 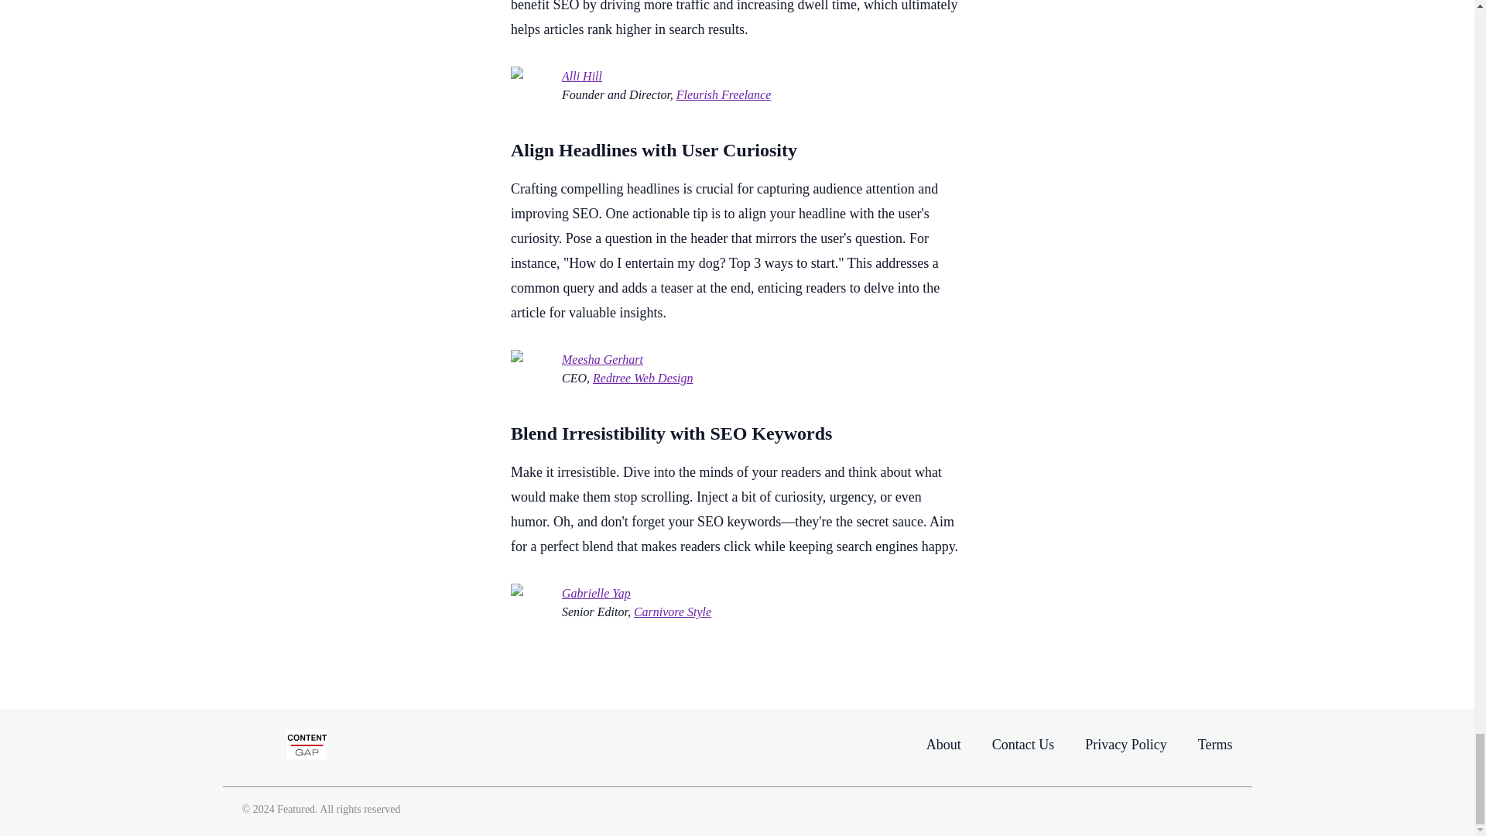 I want to click on Fleurish Freelance, so click(x=723, y=95).